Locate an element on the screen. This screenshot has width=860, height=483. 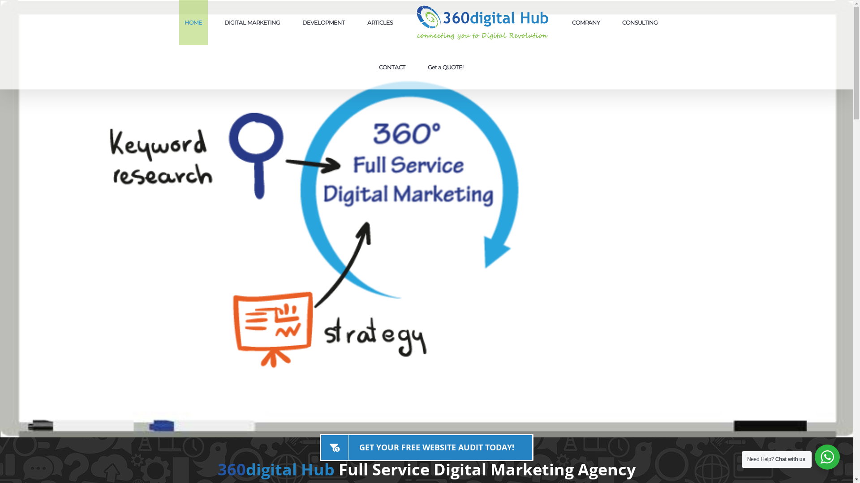
ARTICLES is located at coordinates (380, 22).